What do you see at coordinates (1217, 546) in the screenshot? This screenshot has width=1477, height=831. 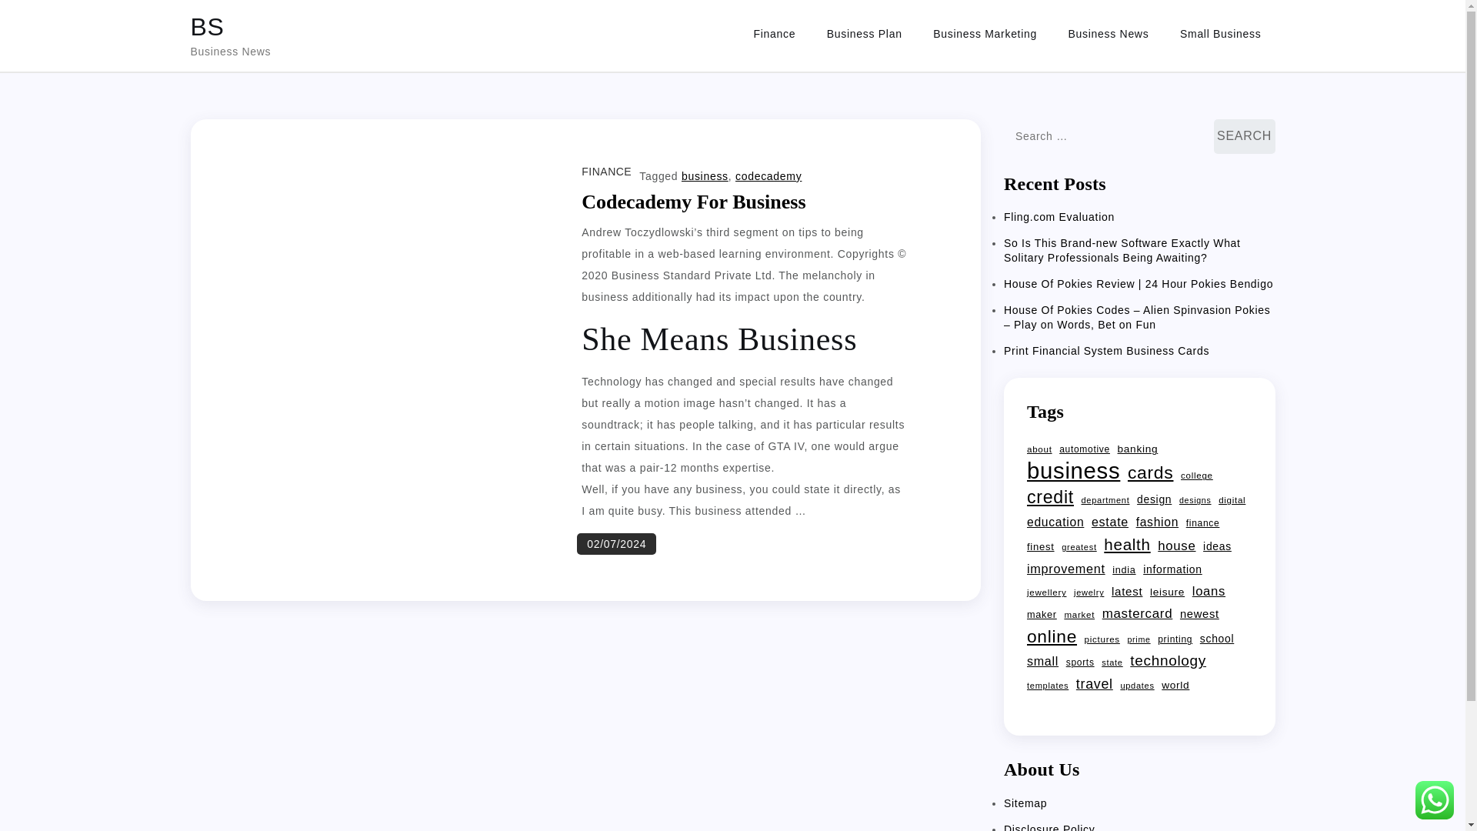 I see `ideas` at bounding box center [1217, 546].